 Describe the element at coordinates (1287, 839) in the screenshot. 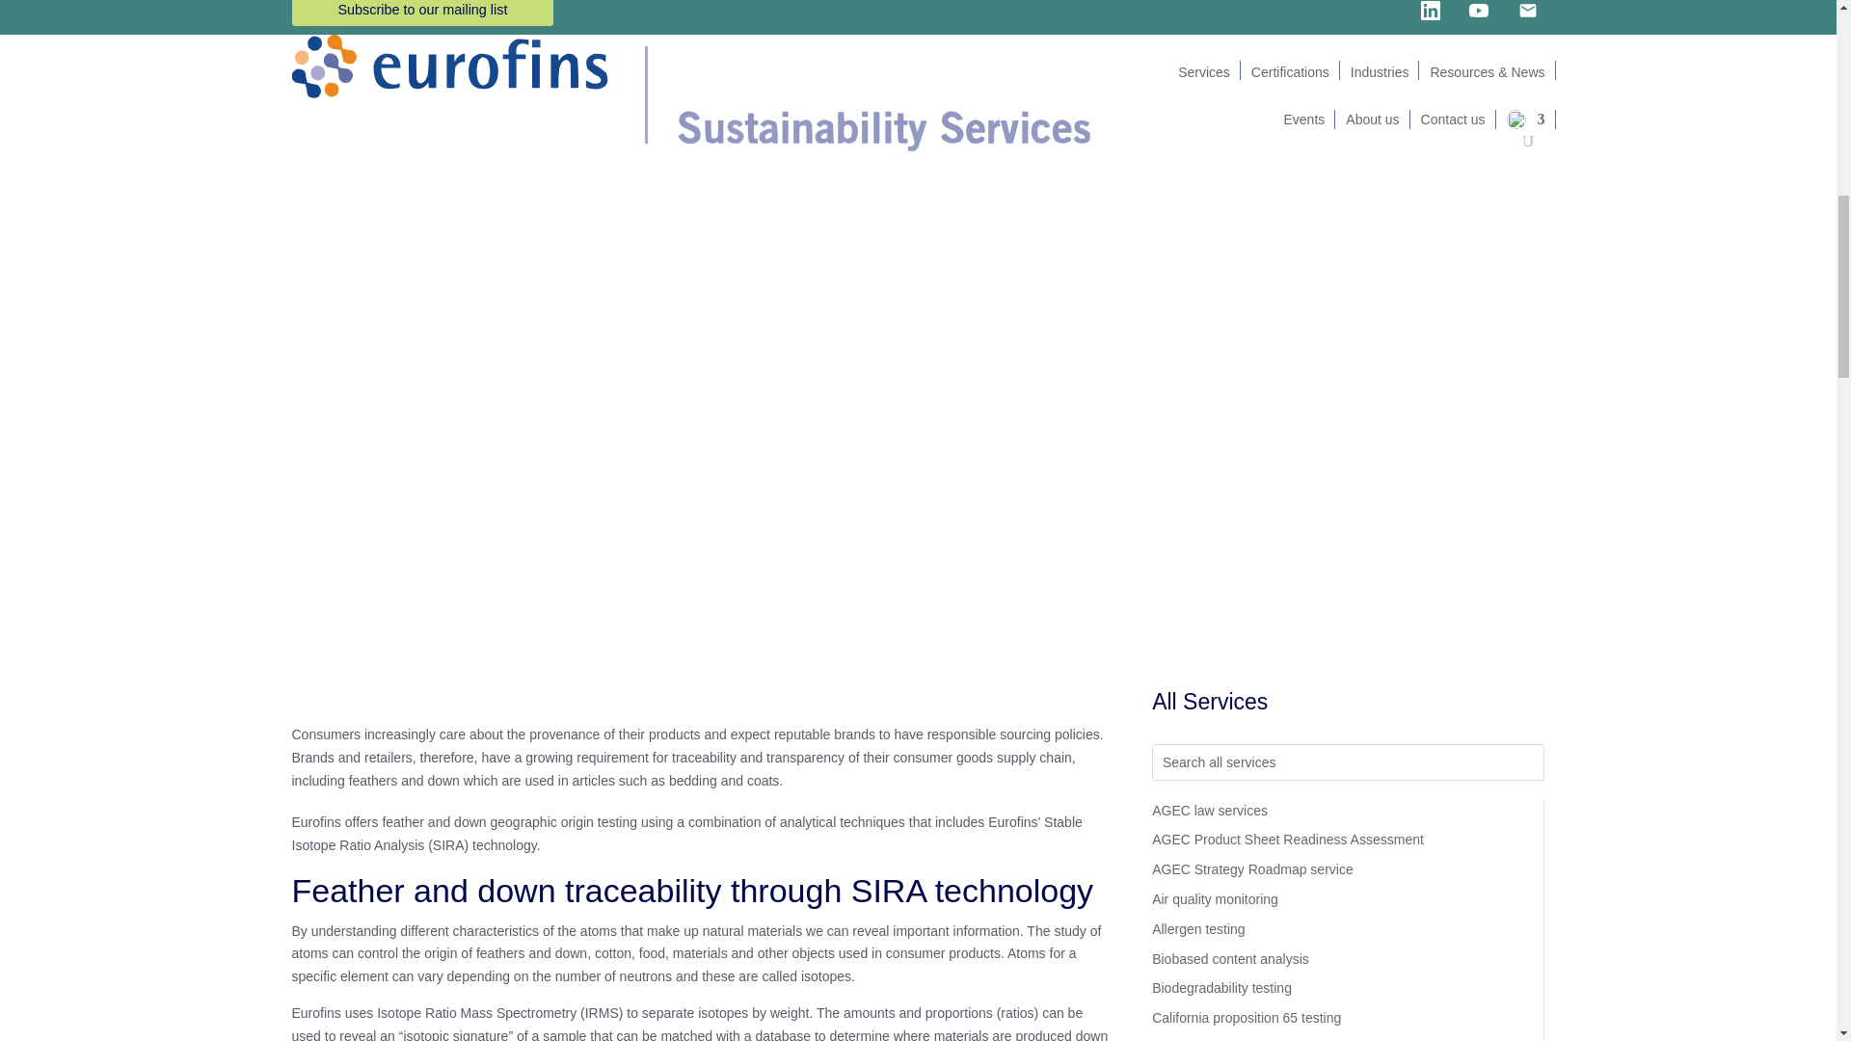

I see `AGEC Product Sheet Readiness Assessment` at that location.